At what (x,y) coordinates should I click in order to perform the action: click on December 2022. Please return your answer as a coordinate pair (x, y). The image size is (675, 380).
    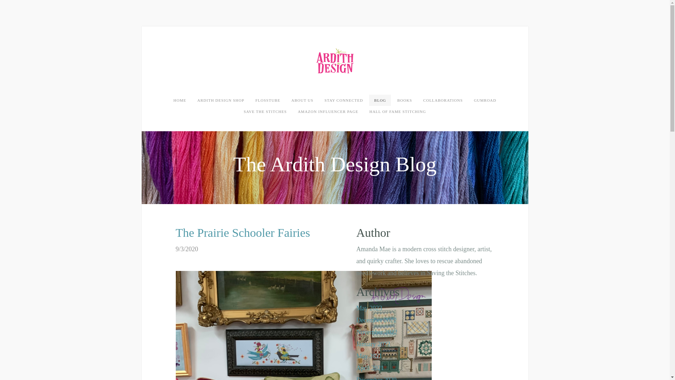
    Looking at the image, I should click on (376, 320).